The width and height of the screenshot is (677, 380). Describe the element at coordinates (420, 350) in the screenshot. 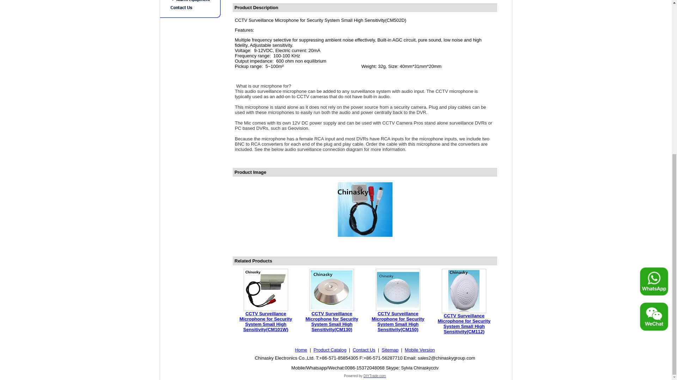

I see `Mobile Version` at that location.